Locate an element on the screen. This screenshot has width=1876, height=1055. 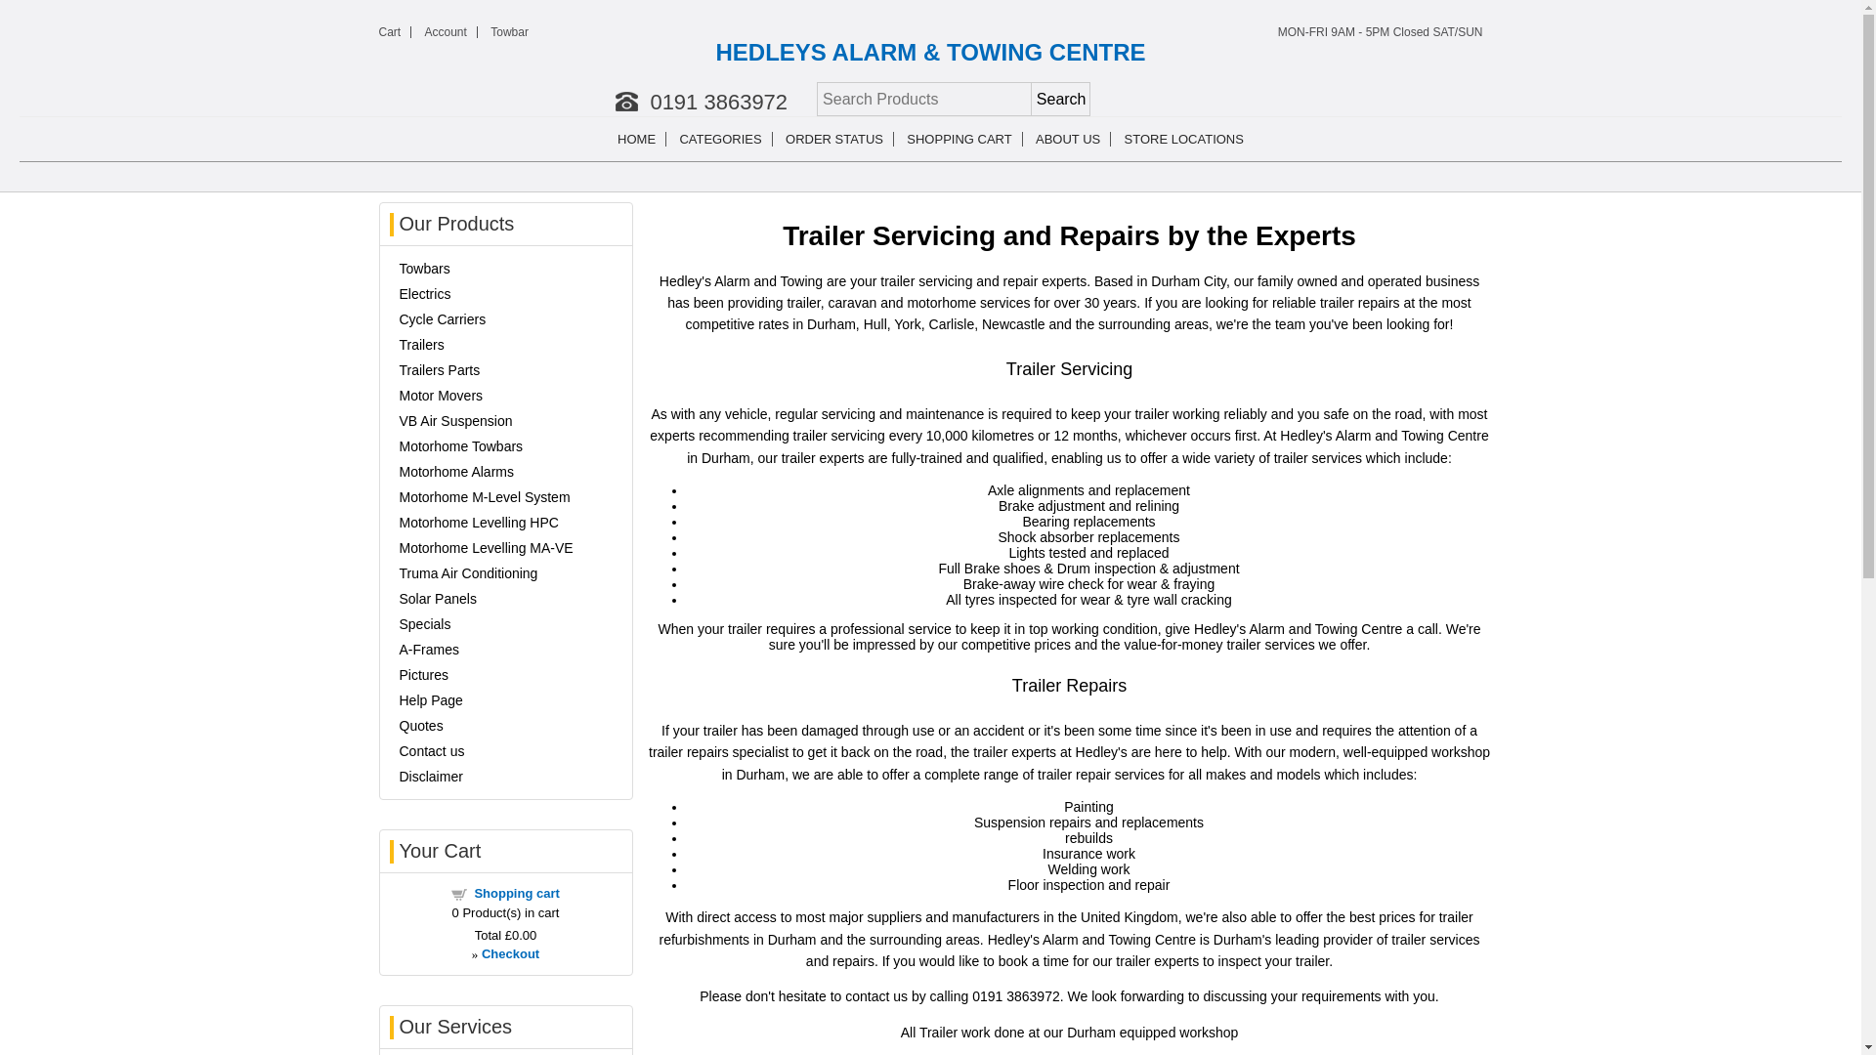
CATEGORIES is located at coordinates (720, 139).